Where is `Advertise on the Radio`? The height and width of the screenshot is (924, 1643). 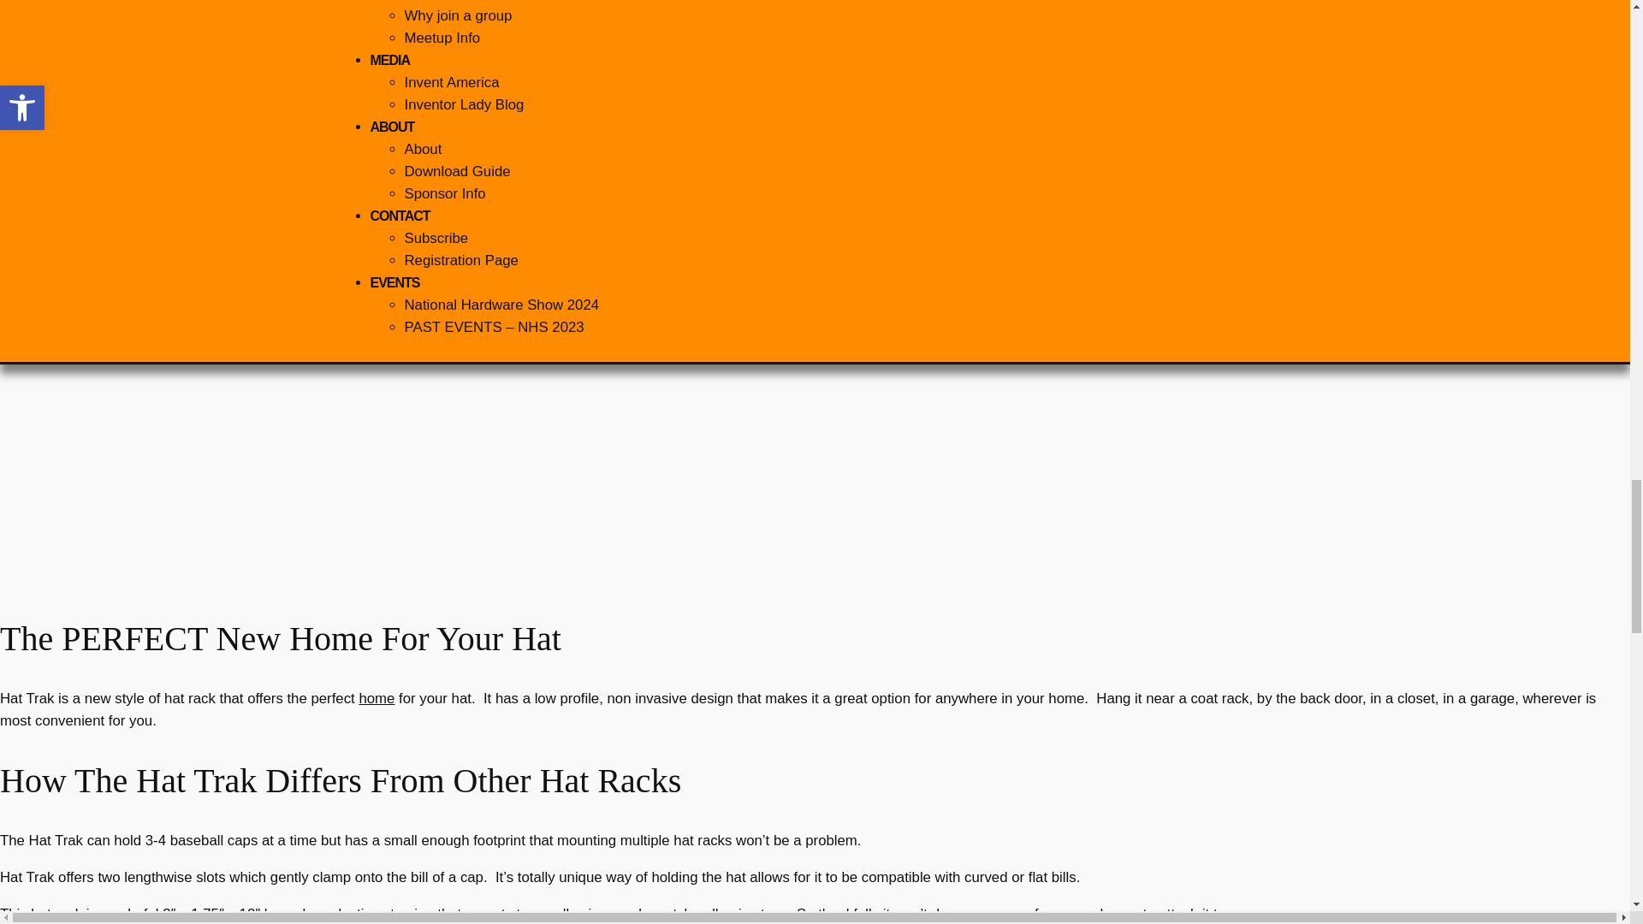 Advertise on the Radio is located at coordinates (444, 193).